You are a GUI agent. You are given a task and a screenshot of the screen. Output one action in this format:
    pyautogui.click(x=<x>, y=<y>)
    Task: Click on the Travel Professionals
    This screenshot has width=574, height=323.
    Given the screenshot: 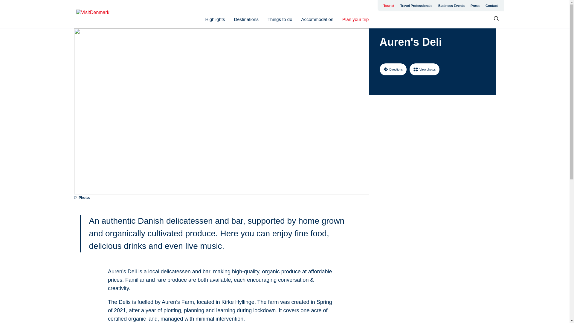 What is the action you would take?
    pyautogui.click(x=416, y=5)
    